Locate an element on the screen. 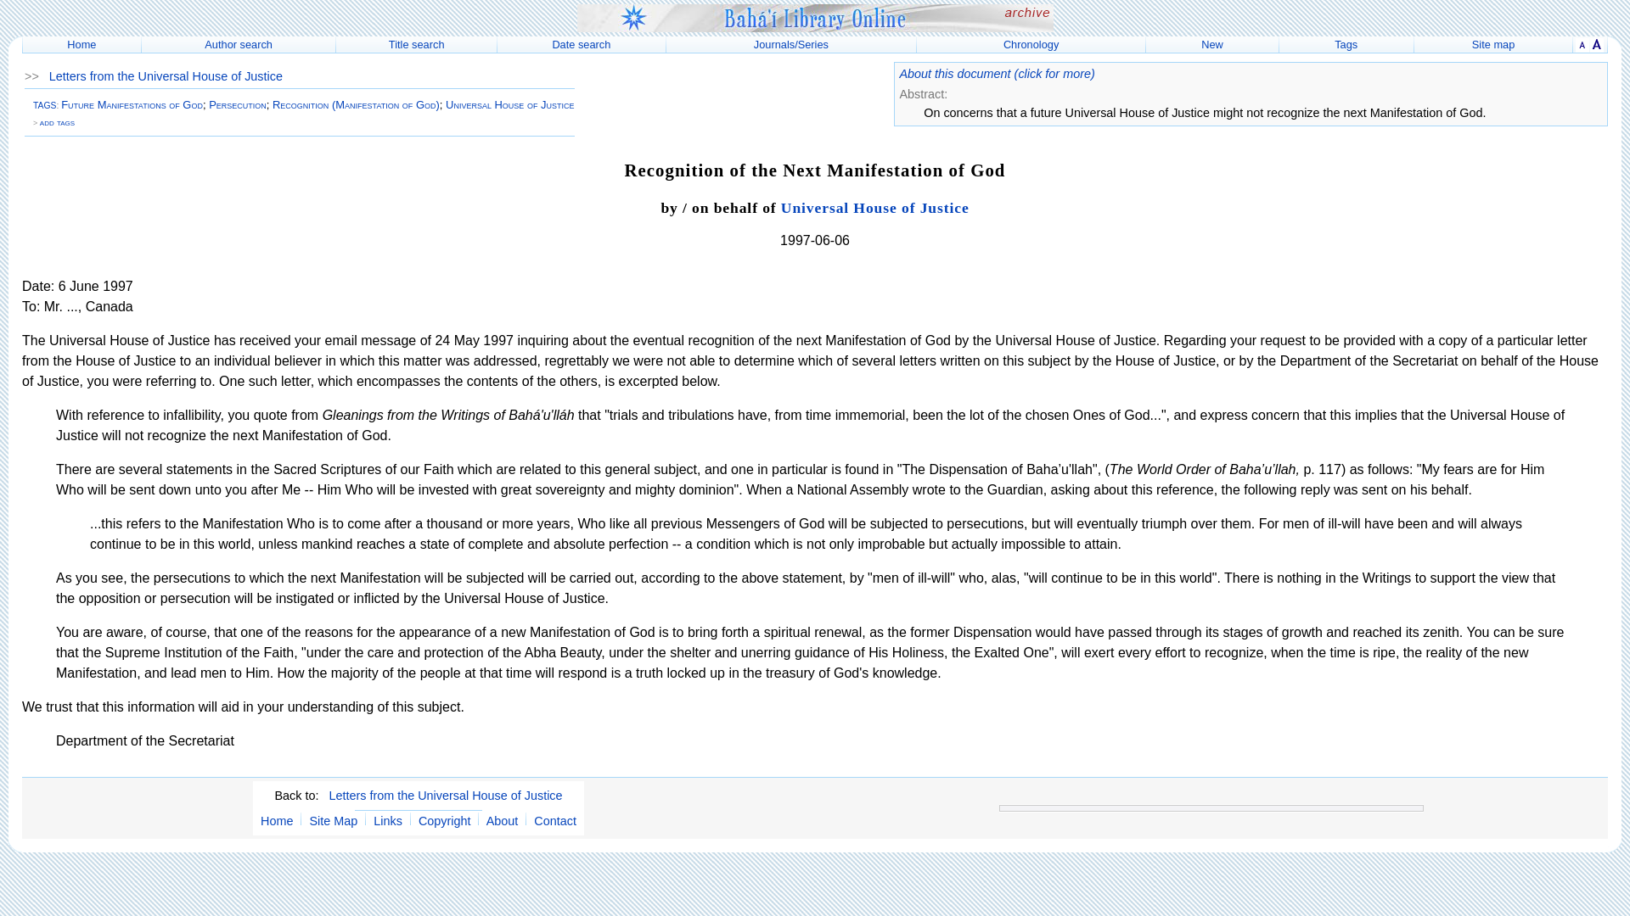 The image size is (1630, 916). Site Map is located at coordinates (333, 821).